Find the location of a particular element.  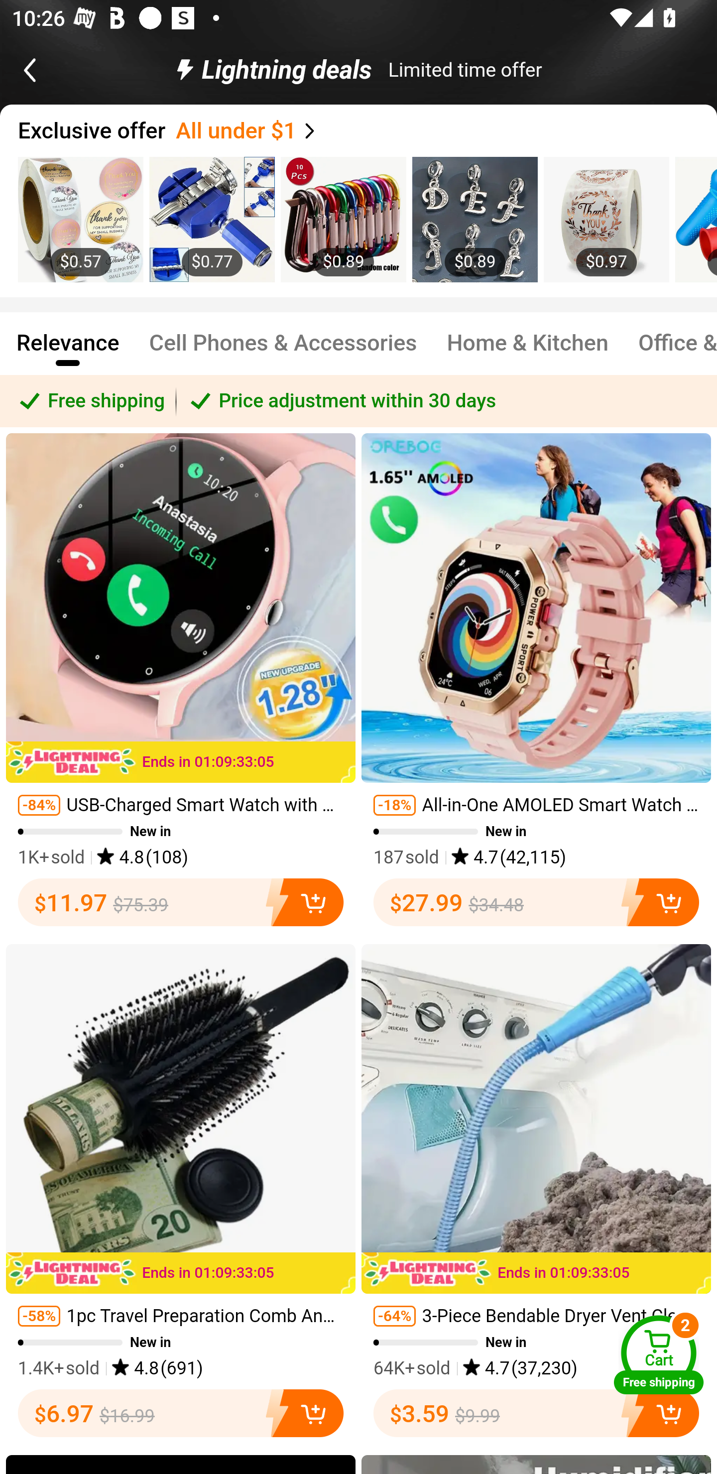

Cart Free shipping Cart is located at coordinates (659, 1354).